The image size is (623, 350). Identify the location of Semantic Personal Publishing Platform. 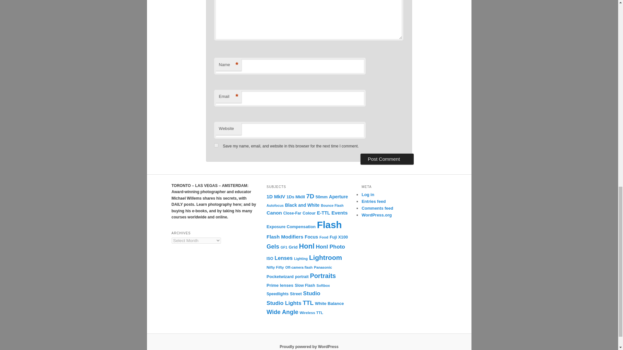
(309, 346).